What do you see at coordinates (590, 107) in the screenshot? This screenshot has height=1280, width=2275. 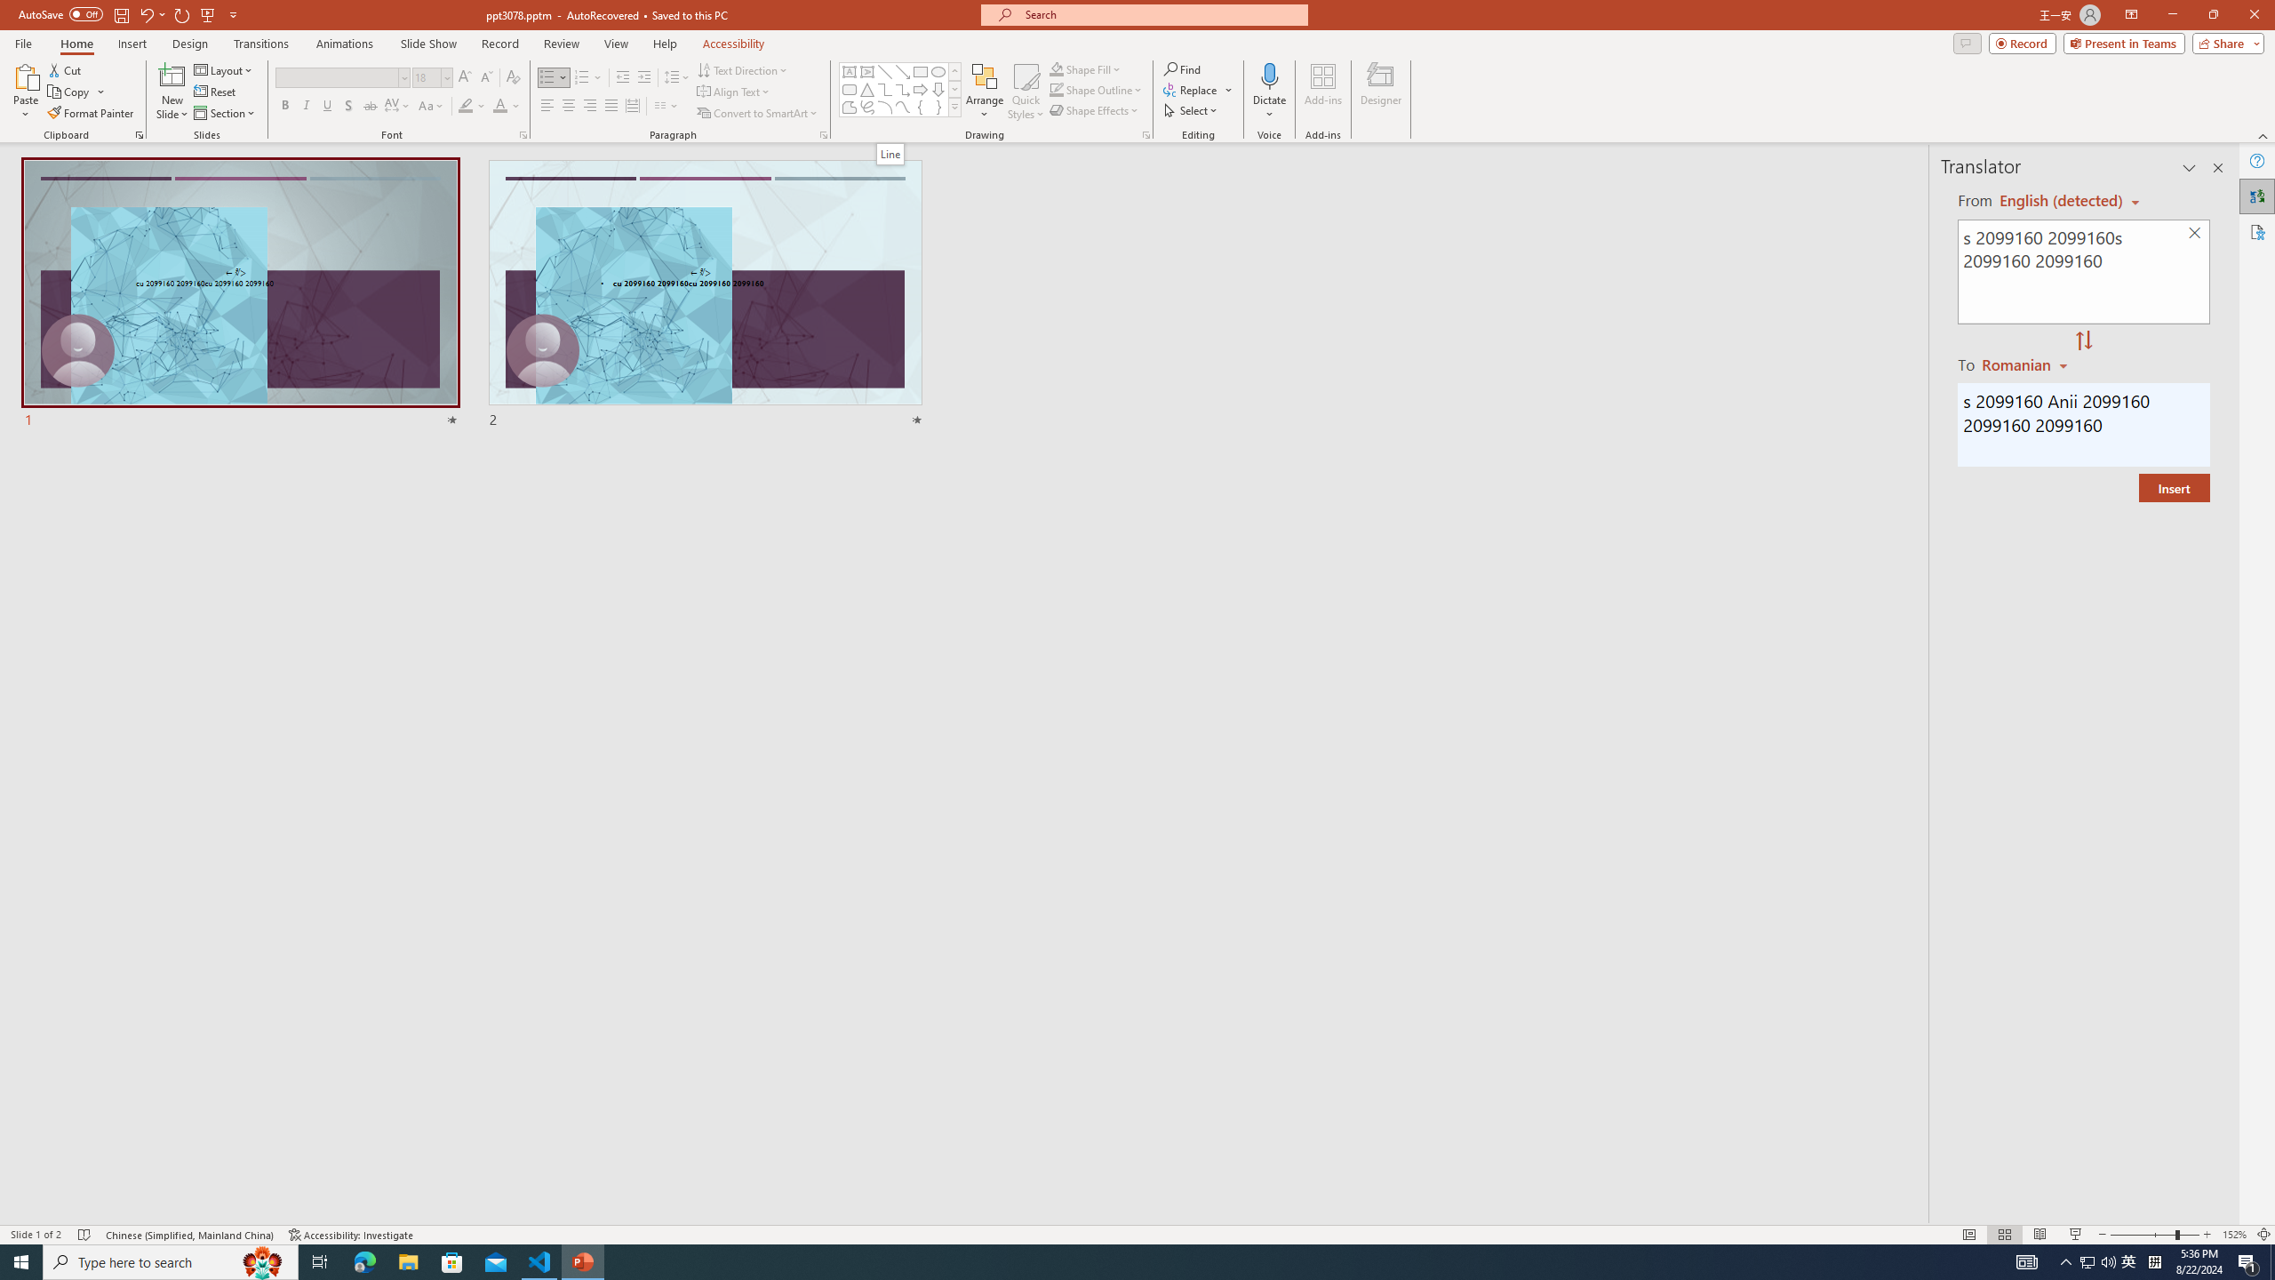 I see `Align Right` at bounding box center [590, 107].